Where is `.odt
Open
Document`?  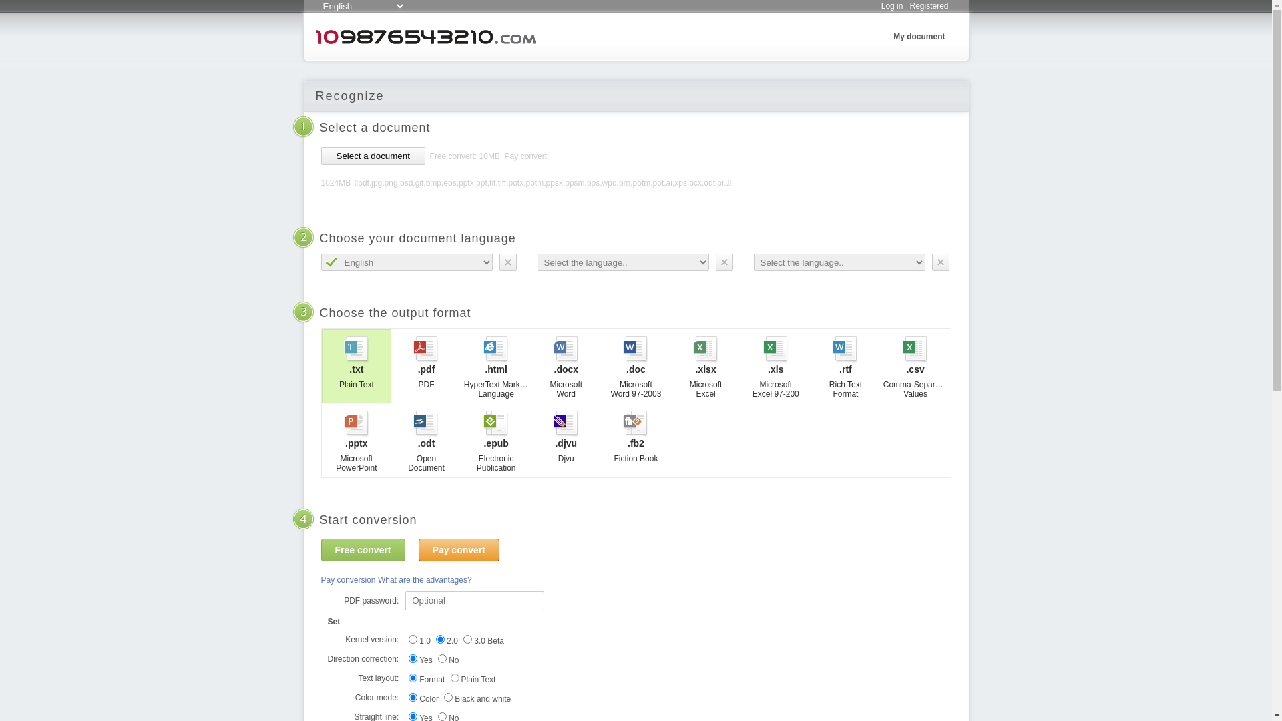
.odt
Open
Document is located at coordinates (426, 441).